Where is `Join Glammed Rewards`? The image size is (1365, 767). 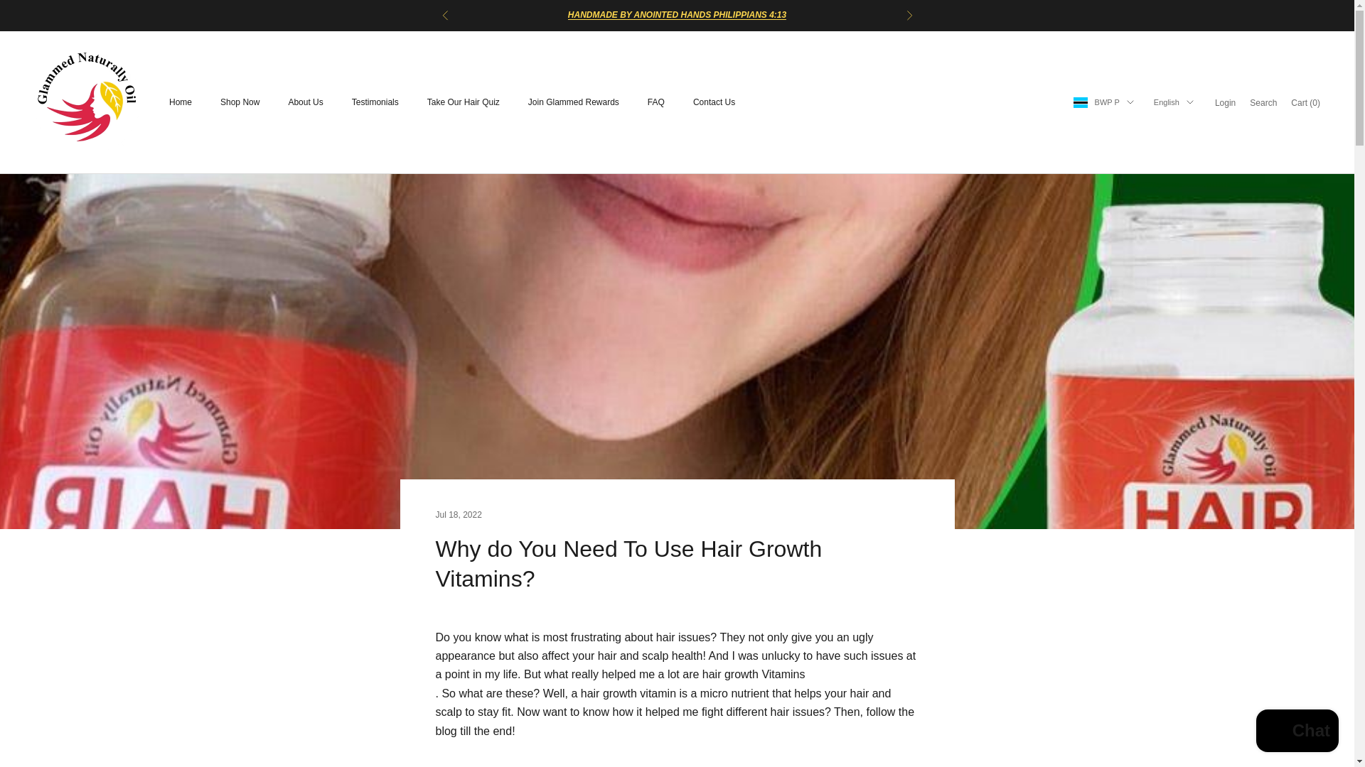
Join Glammed Rewards is located at coordinates (574, 102).